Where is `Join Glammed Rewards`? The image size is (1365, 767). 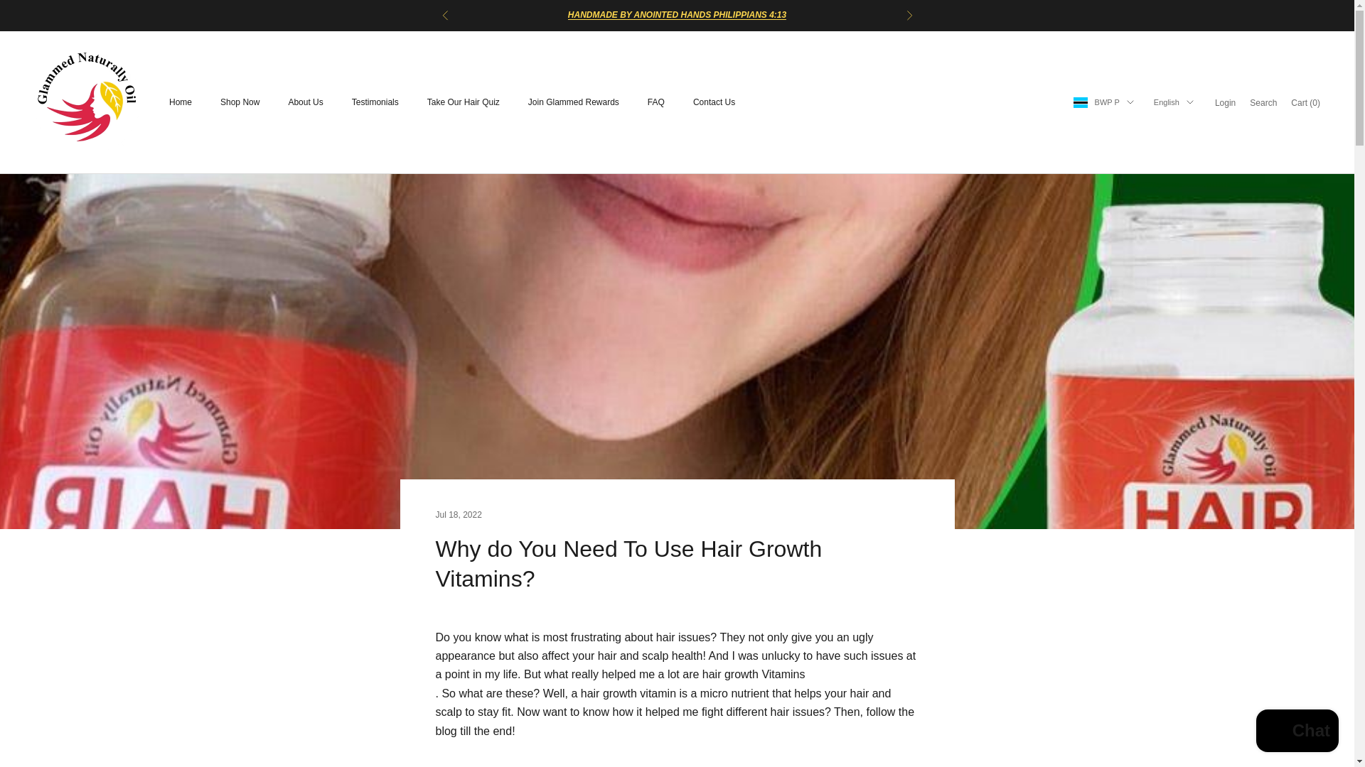
Join Glammed Rewards is located at coordinates (574, 102).